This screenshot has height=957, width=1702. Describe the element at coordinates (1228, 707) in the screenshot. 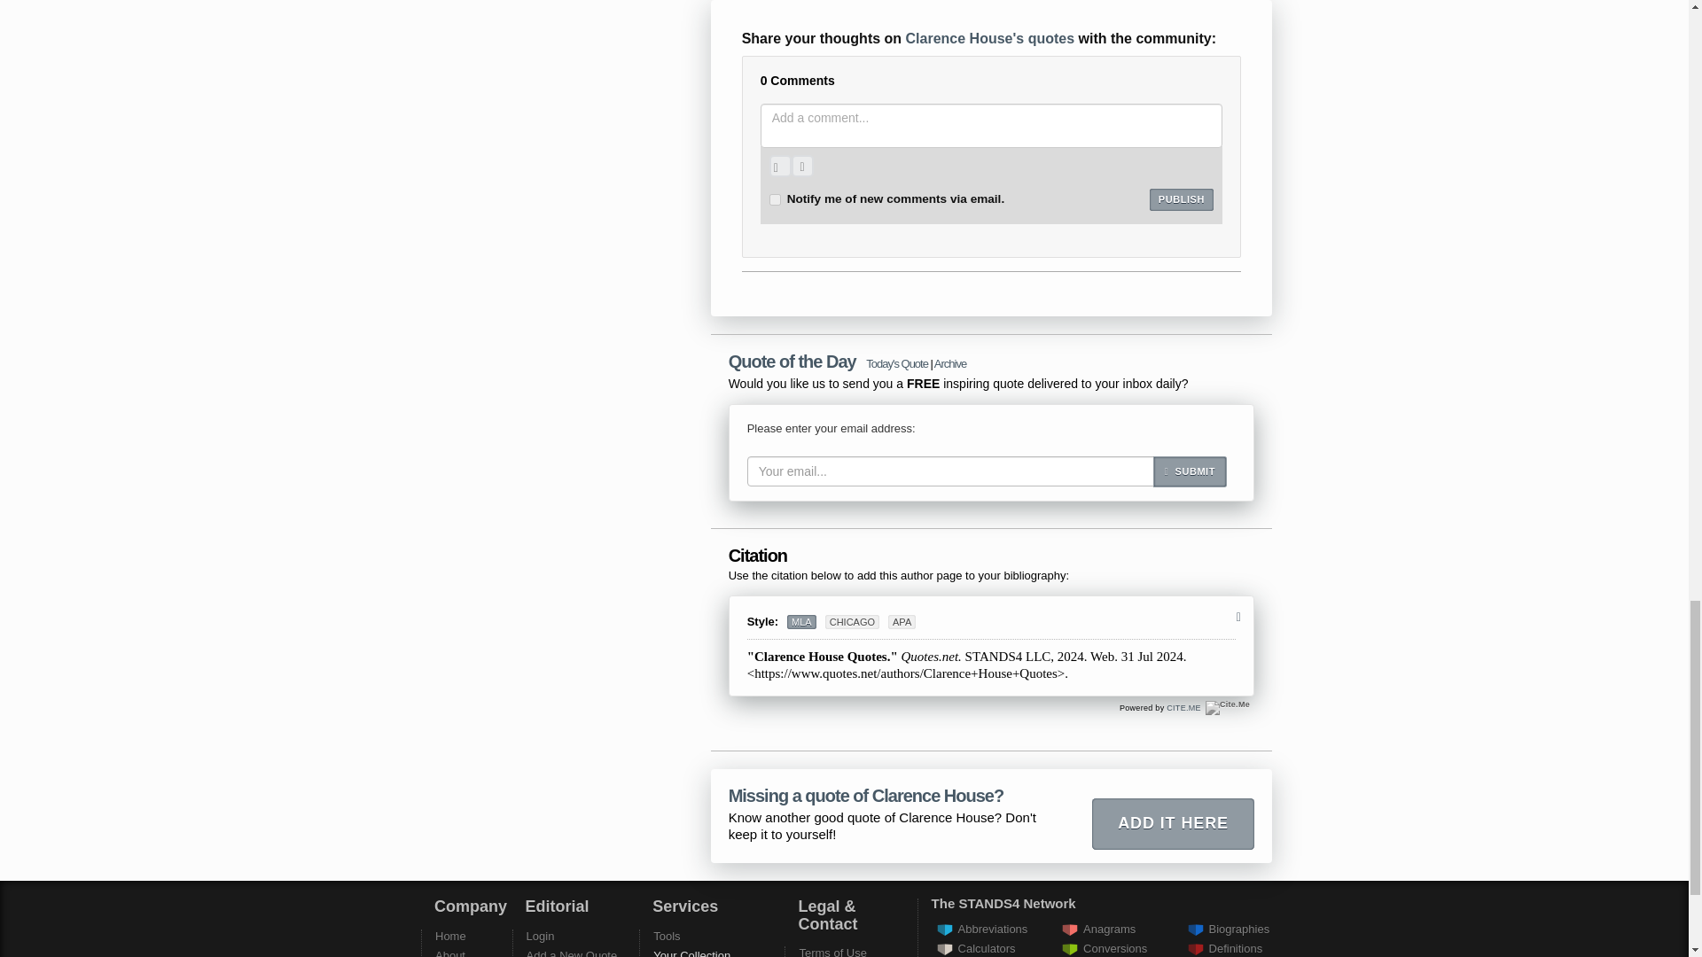

I see `Cite.Me` at that location.